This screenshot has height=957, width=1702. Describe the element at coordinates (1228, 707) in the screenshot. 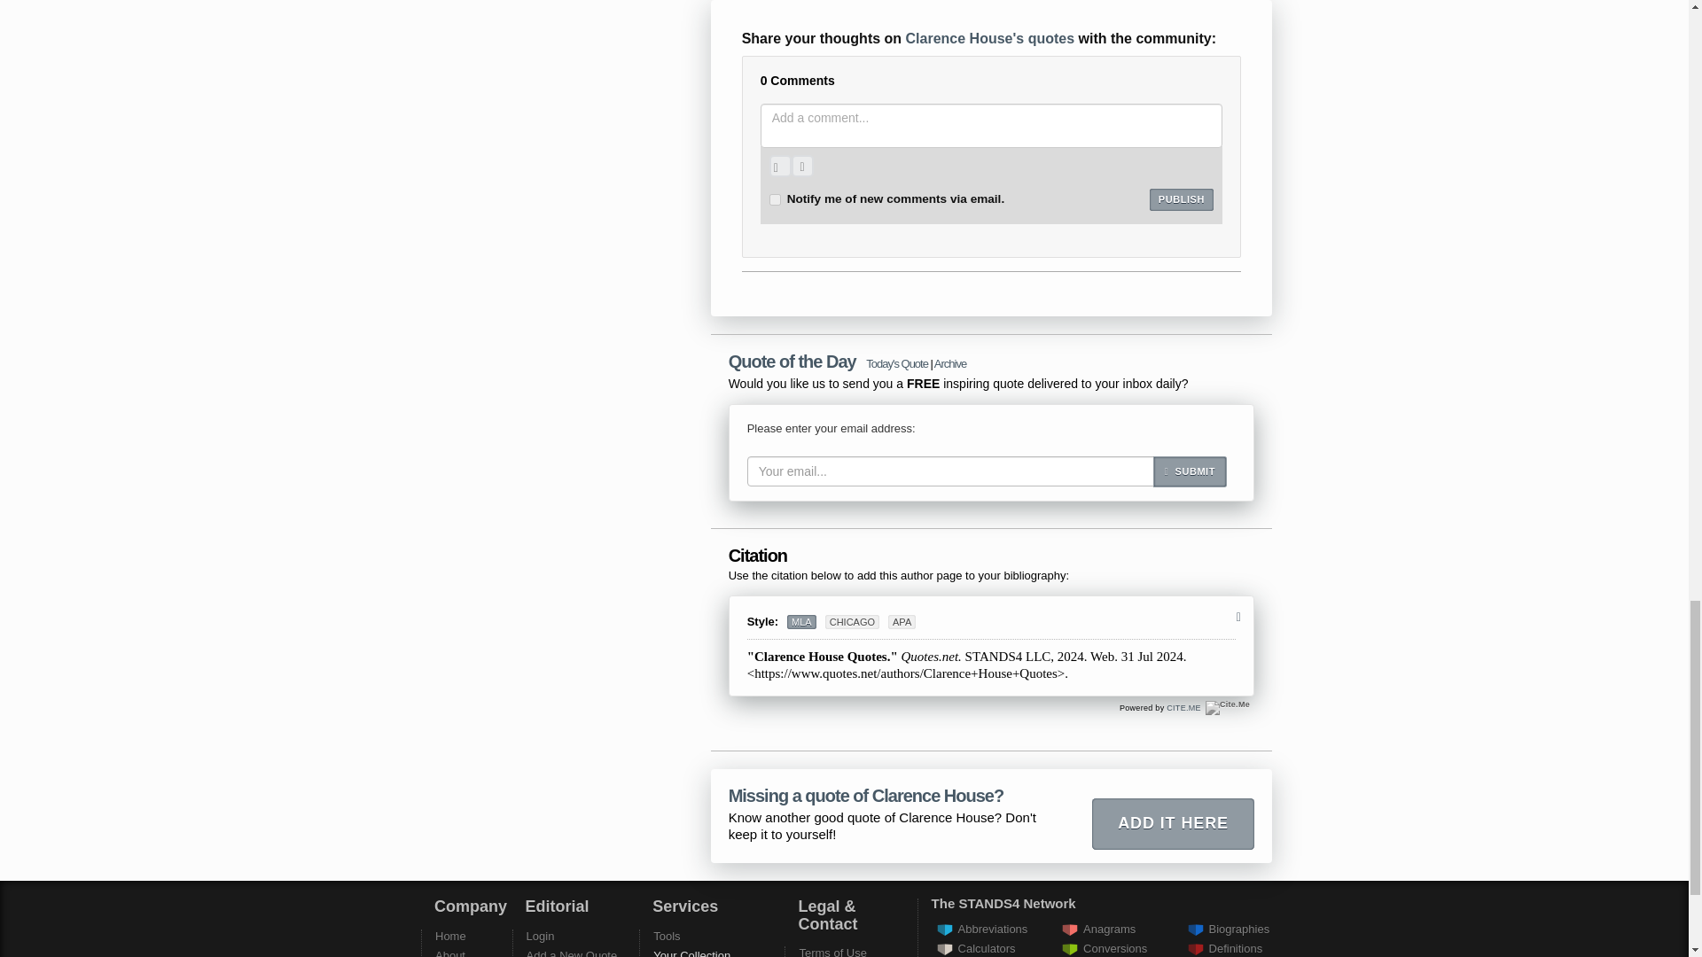

I see `Cite.Me` at that location.